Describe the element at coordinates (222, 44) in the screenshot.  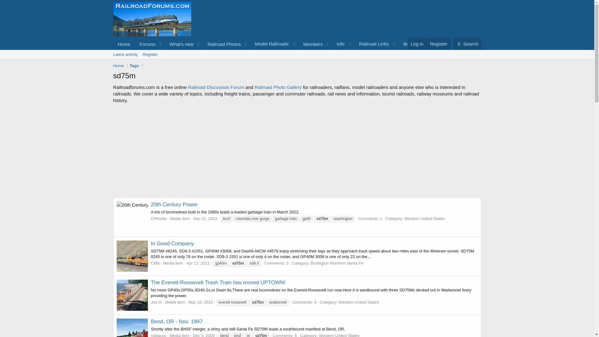
I see `Dec 5, 2009 at 5:21 PM` at that location.